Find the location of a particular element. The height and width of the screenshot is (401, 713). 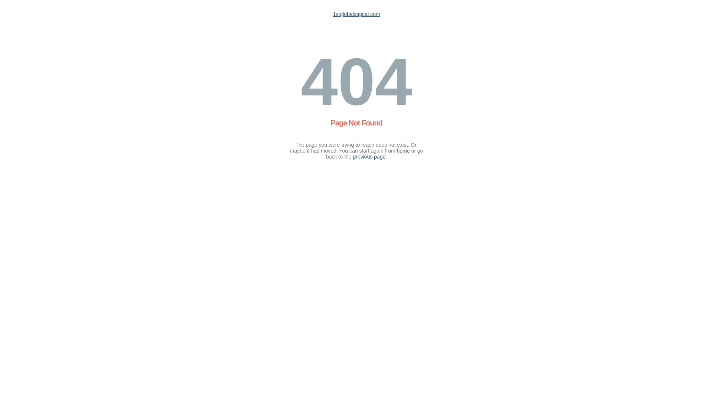

previous page is located at coordinates (369, 157).